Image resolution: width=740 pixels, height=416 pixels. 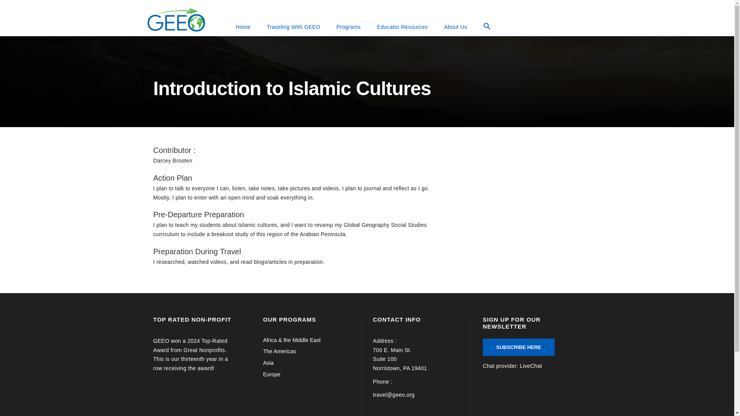 I want to click on Programs, so click(x=348, y=27).